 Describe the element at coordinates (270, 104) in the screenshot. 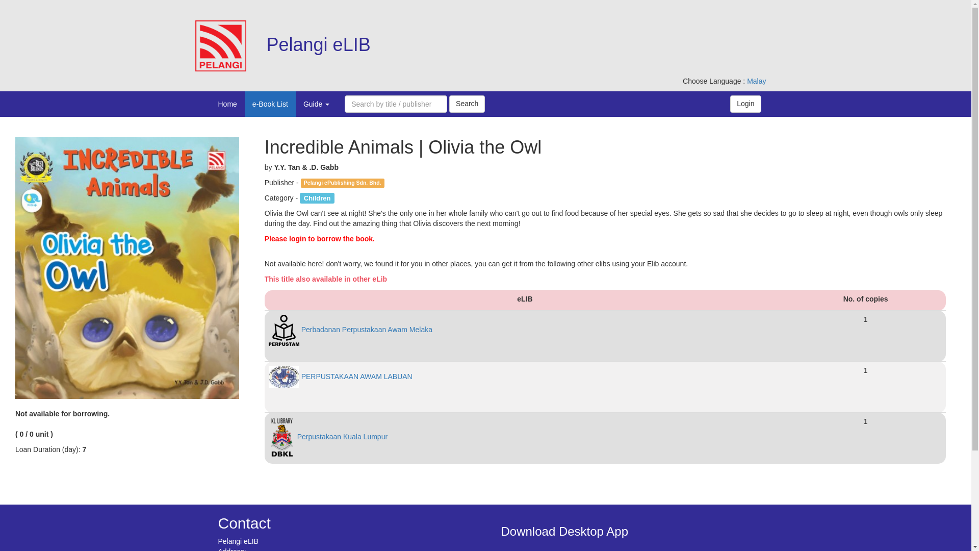

I see `e-Book List` at that location.